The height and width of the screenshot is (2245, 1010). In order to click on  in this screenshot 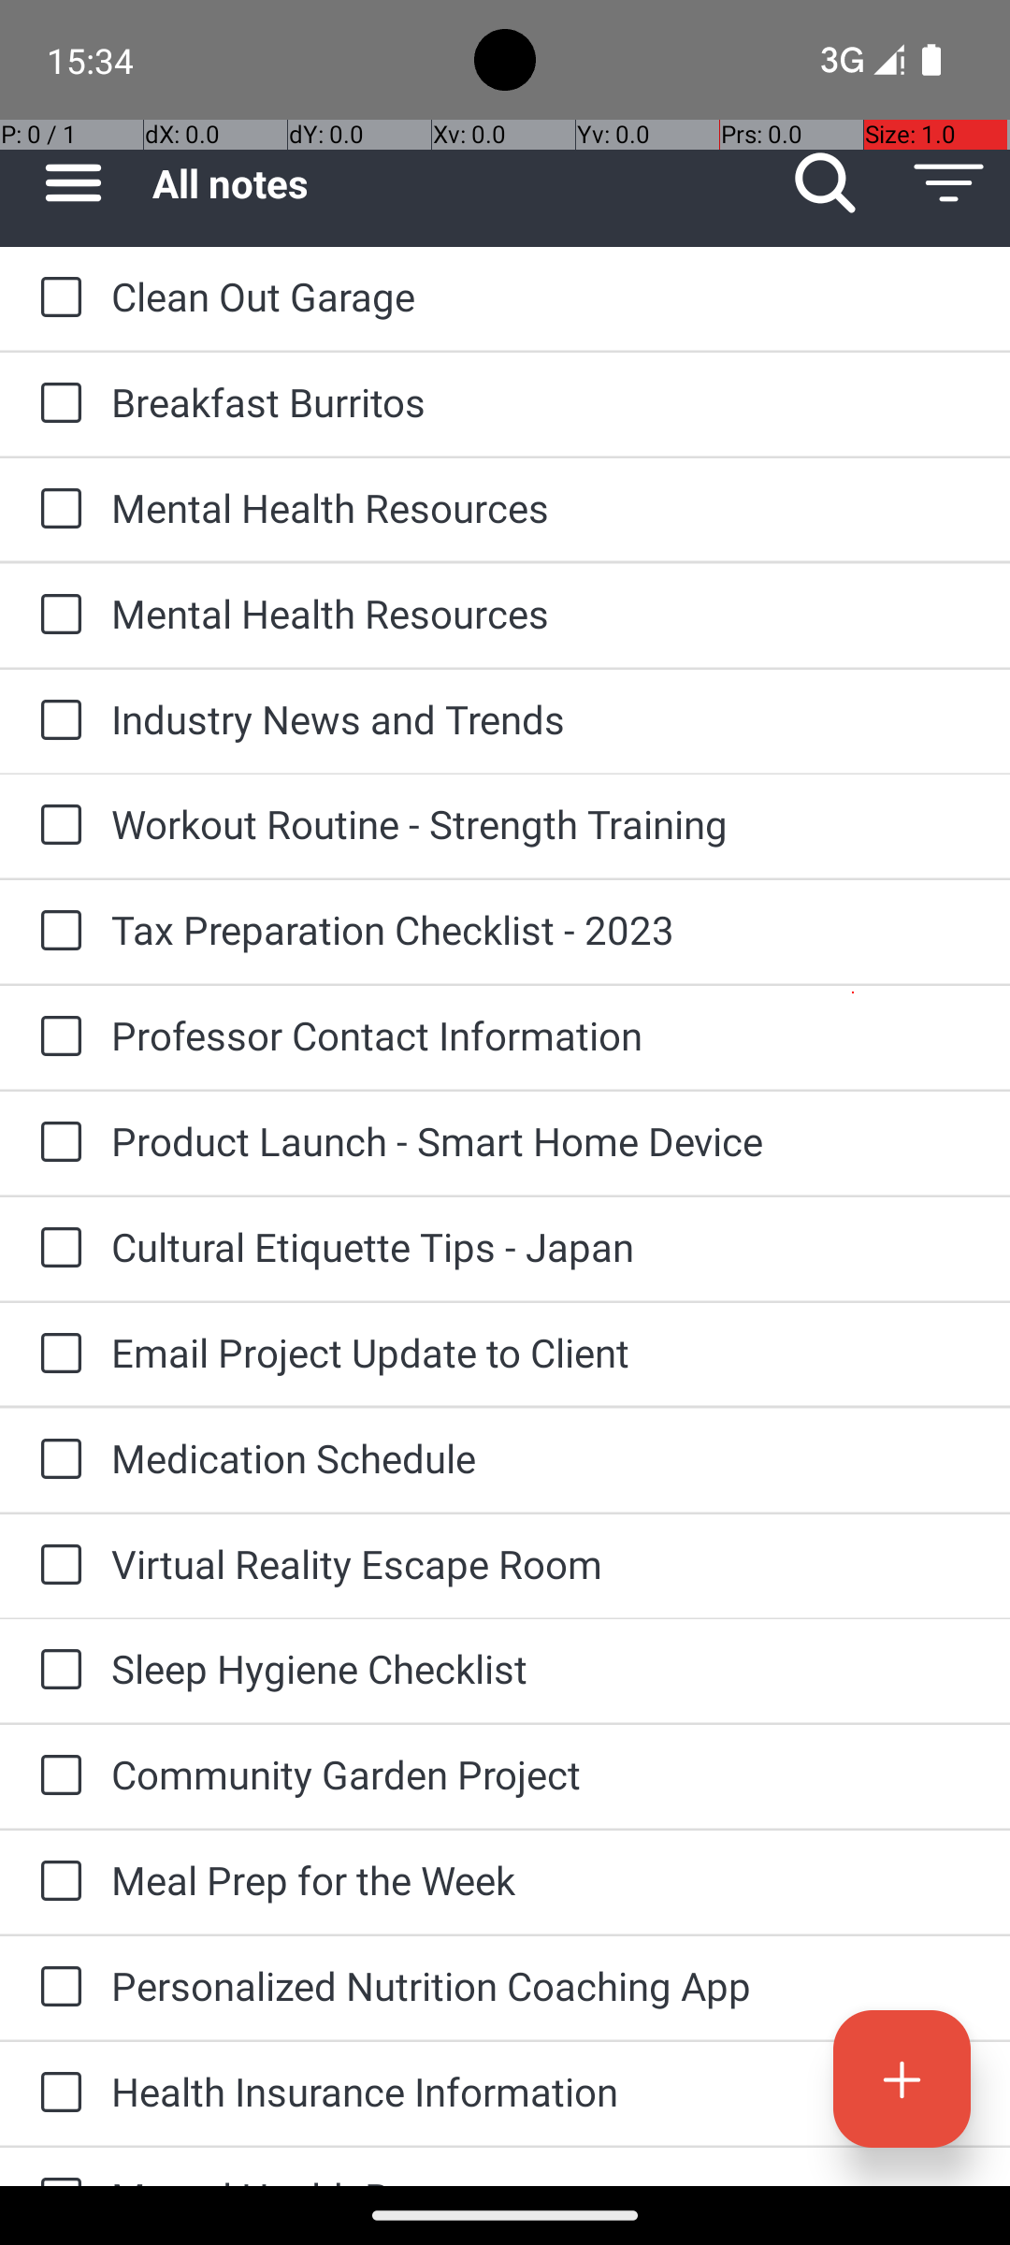, I will do `click(61, 298)`.